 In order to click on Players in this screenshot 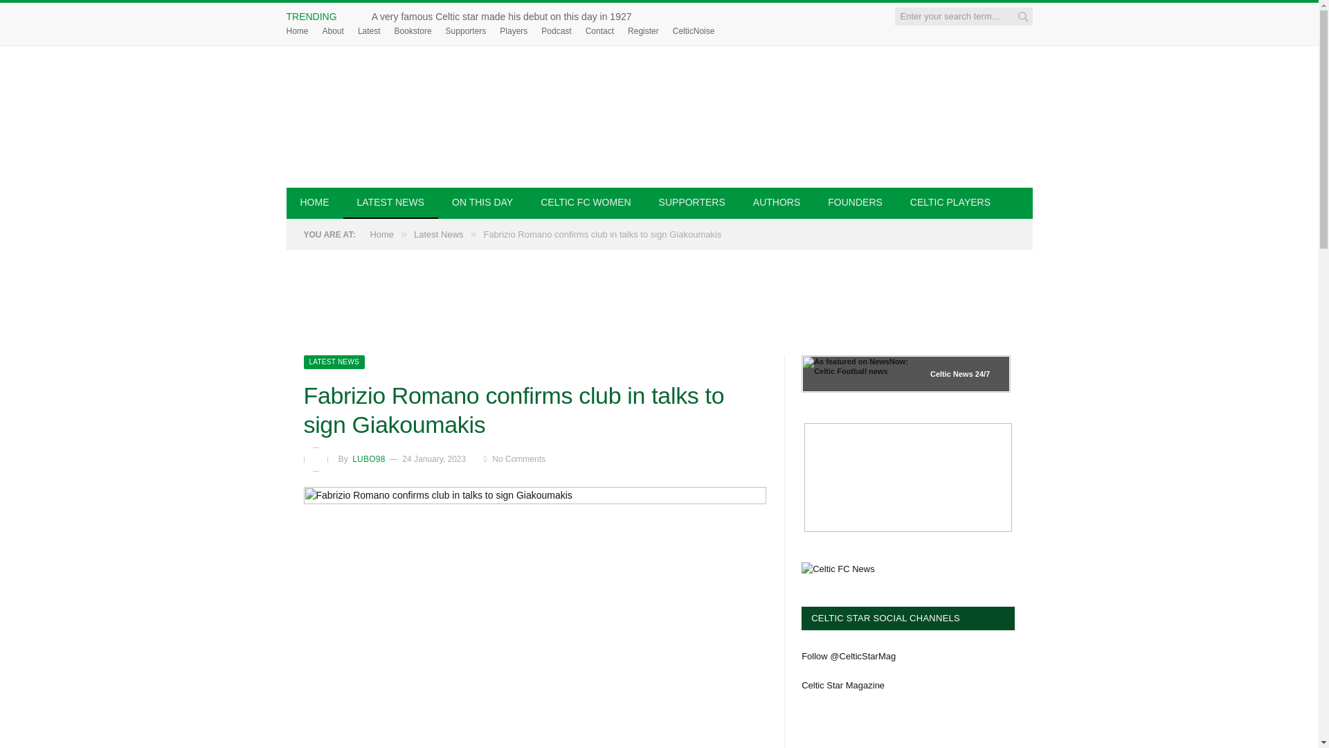, I will do `click(514, 30)`.